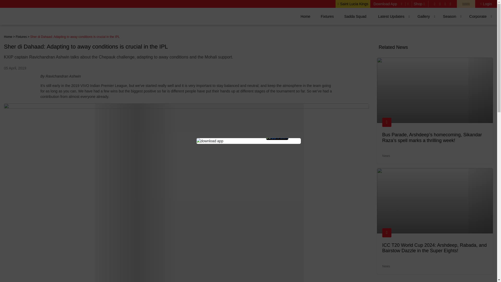 This screenshot has height=282, width=501. What do you see at coordinates (478, 16) in the screenshot?
I see `Corporate` at bounding box center [478, 16].